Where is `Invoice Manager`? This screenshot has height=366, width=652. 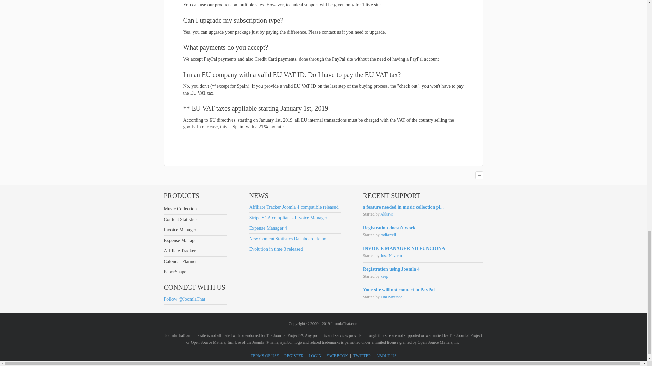
Invoice Manager is located at coordinates (195, 230).